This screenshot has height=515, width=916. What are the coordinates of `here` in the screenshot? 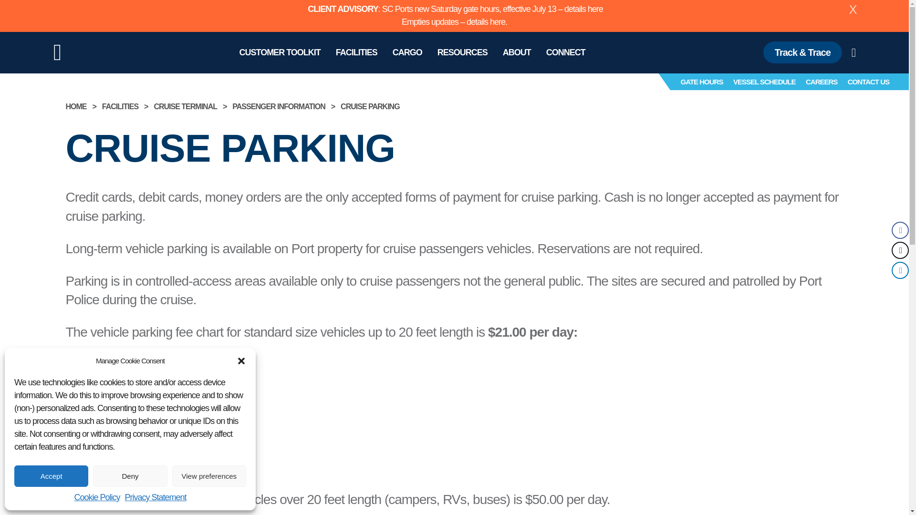 It's located at (595, 9).